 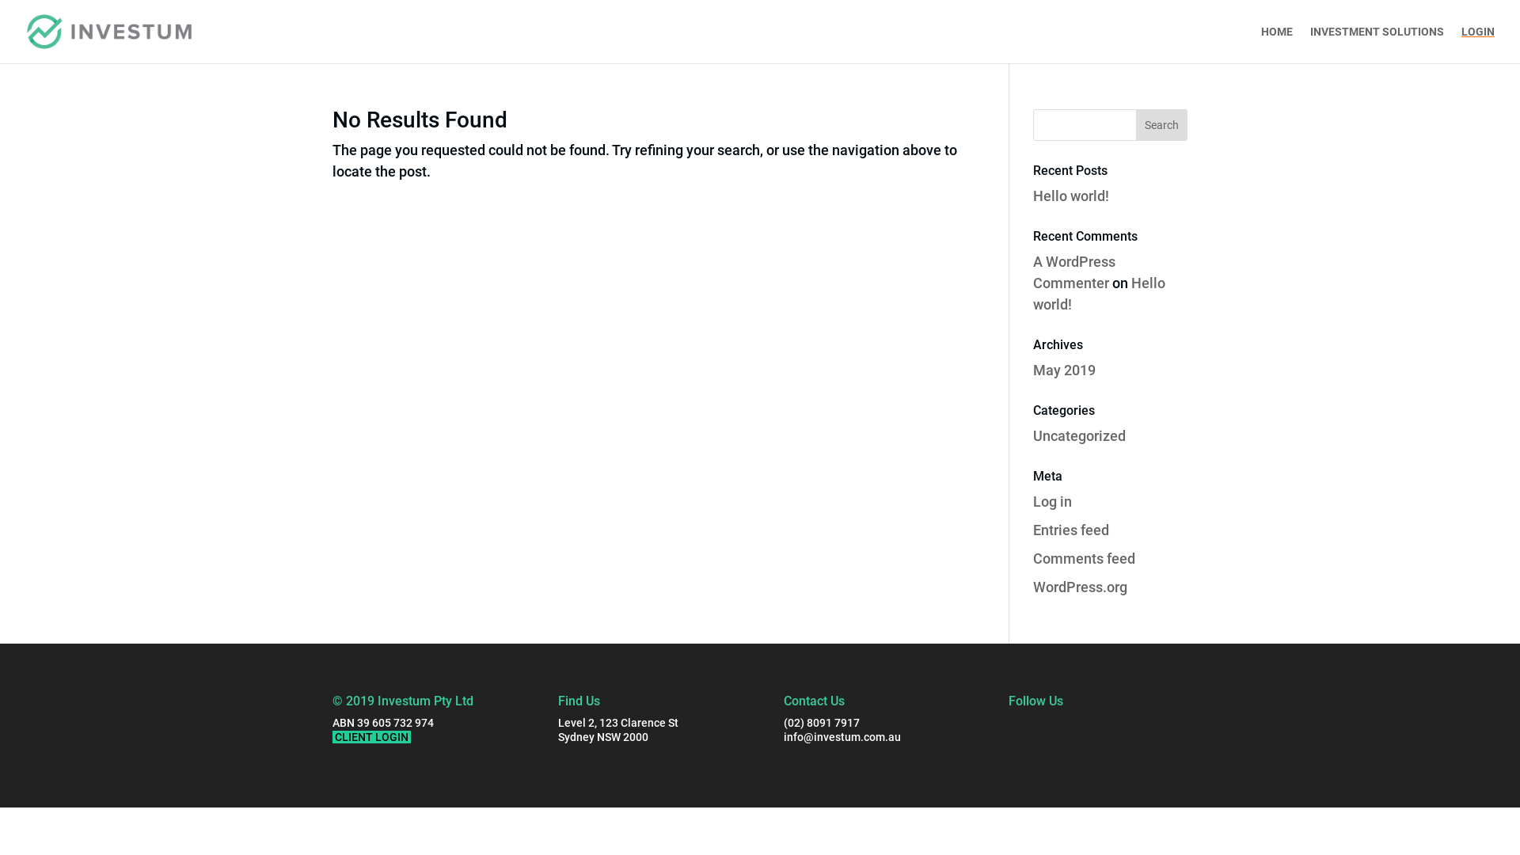 What do you see at coordinates (372, 737) in the screenshot?
I see ` CLIENT LOGIN ` at bounding box center [372, 737].